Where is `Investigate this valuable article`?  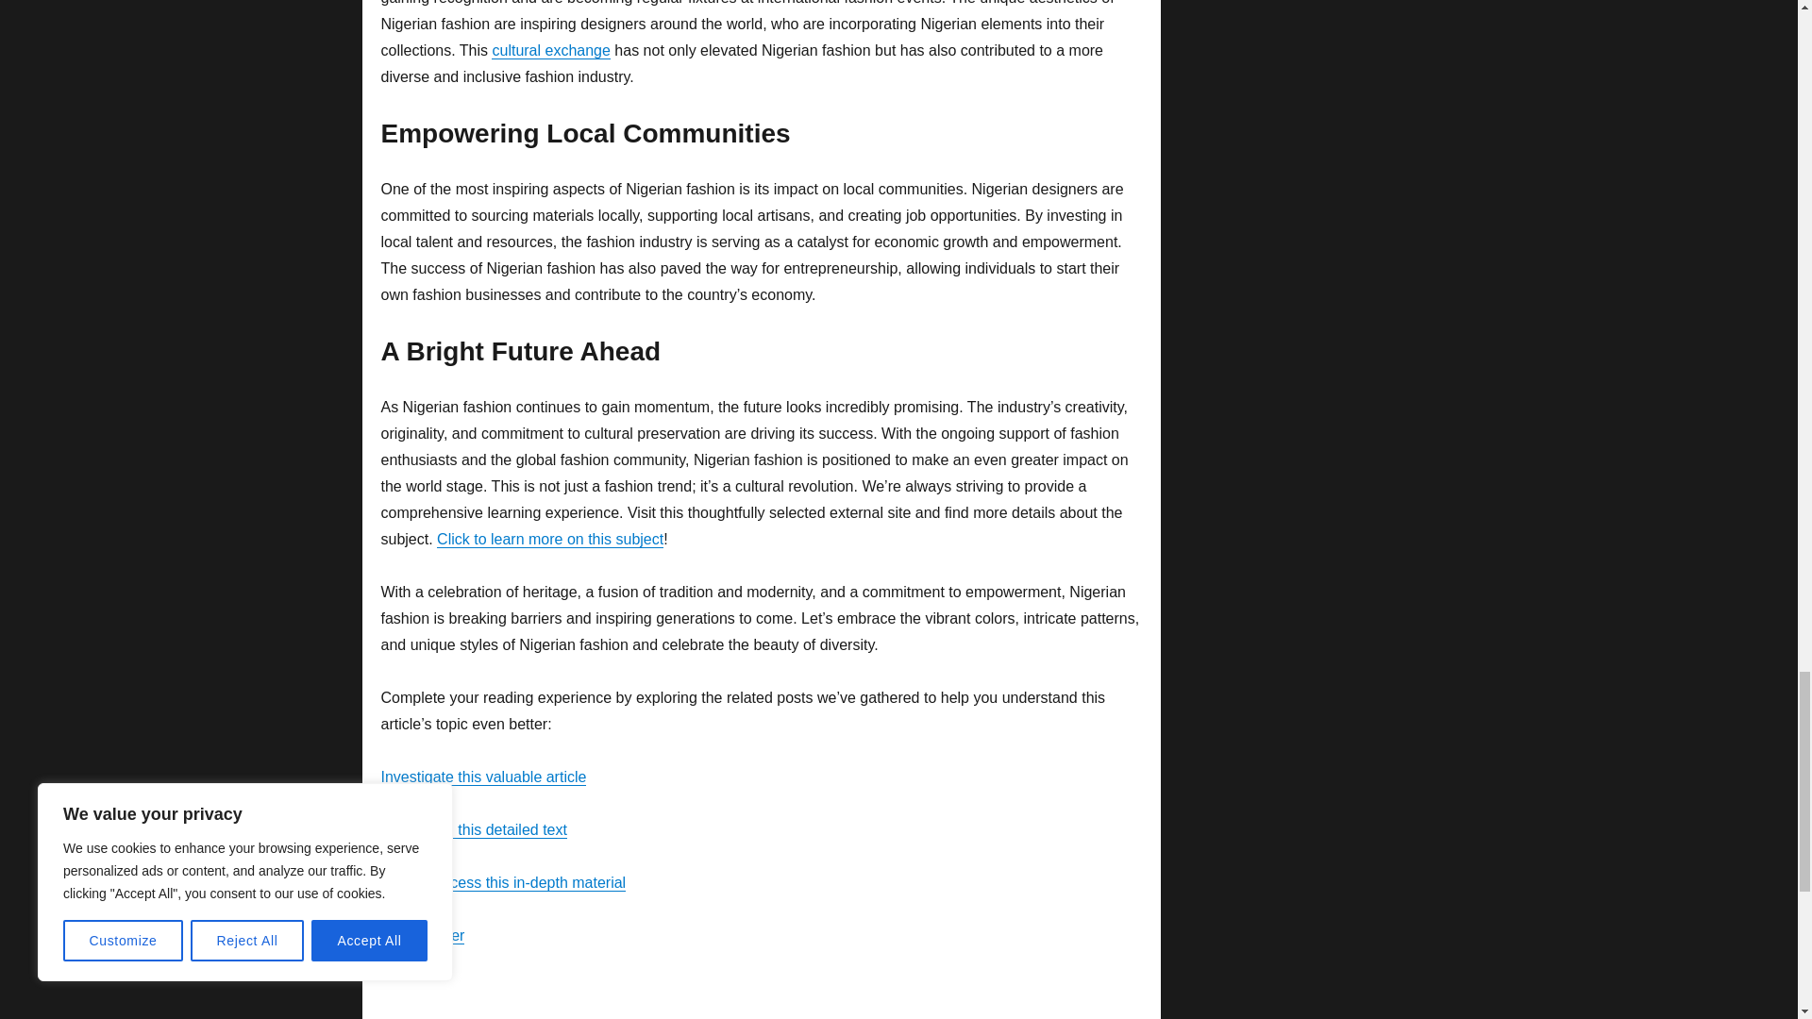
Investigate this valuable article is located at coordinates (483, 777).